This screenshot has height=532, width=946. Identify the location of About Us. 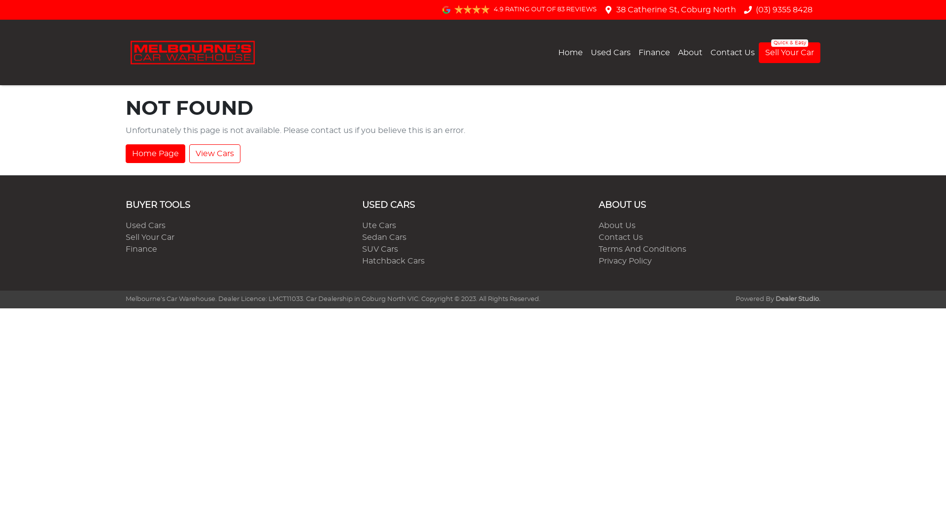
(617, 226).